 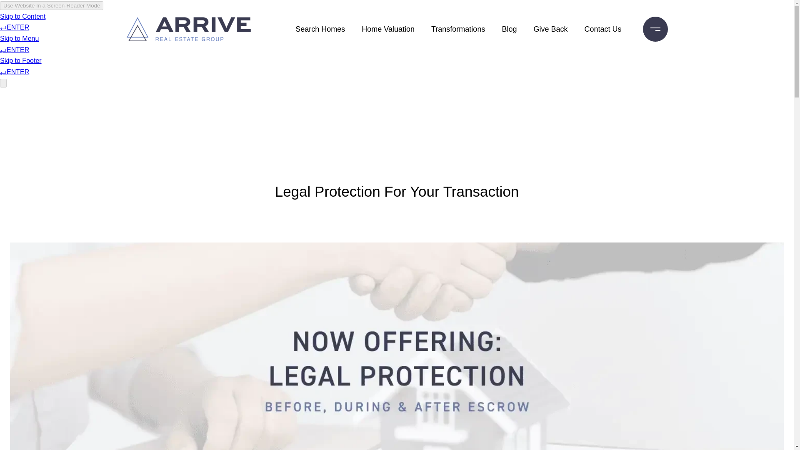 I want to click on Search Homes, so click(x=320, y=29).